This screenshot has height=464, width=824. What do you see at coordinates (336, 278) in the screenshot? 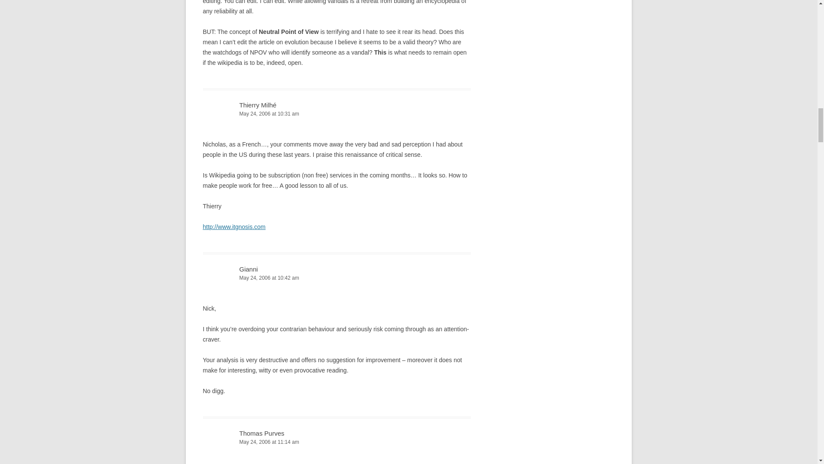
I see `May 24, 2006 at 10:42 am` at bounding box center [336, 278].